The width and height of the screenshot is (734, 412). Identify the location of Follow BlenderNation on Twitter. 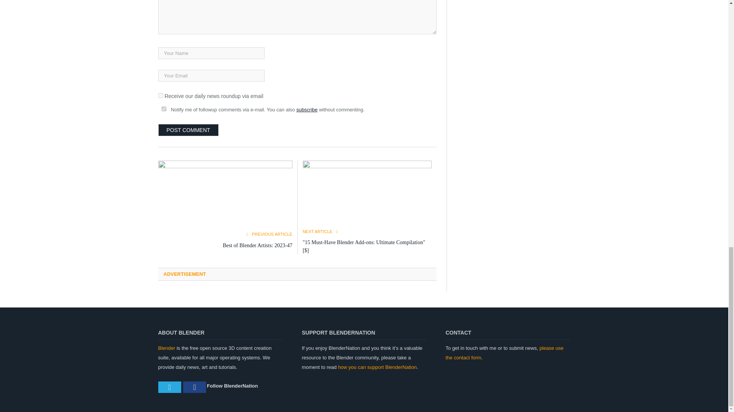
(170, 387).